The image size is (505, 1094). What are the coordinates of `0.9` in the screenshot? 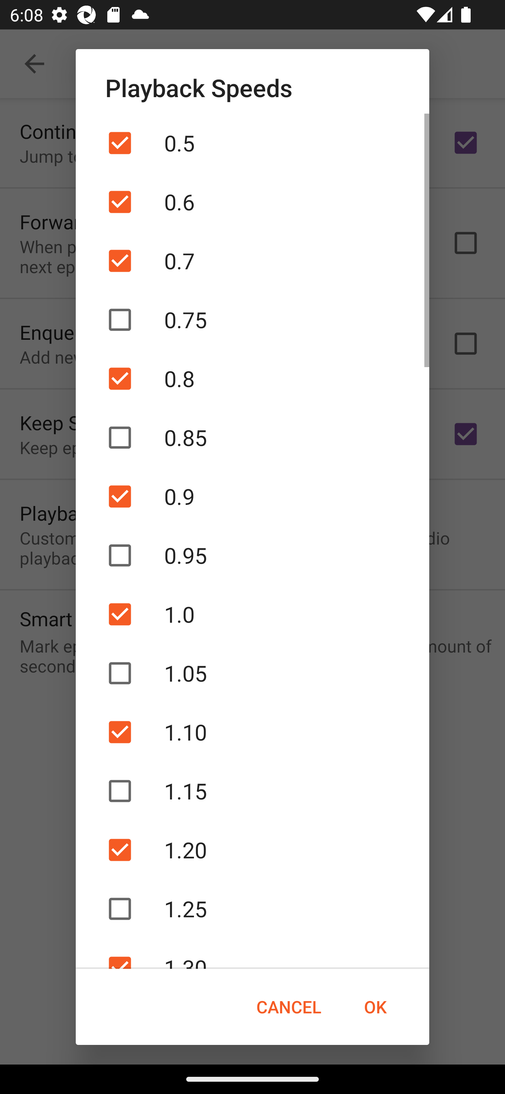 It's located at (252, 497).